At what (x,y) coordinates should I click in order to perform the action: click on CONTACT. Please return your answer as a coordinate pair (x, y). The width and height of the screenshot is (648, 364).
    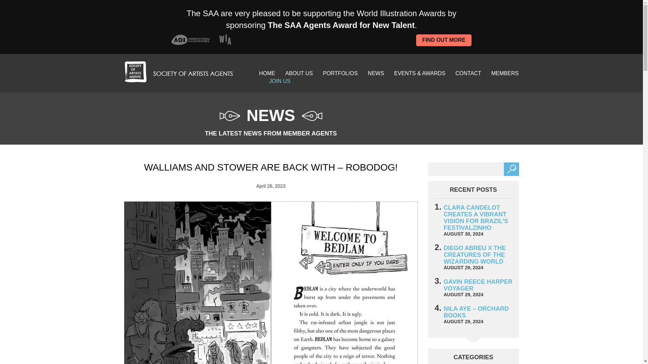
    Looking at the image, I should click on (468, 73).